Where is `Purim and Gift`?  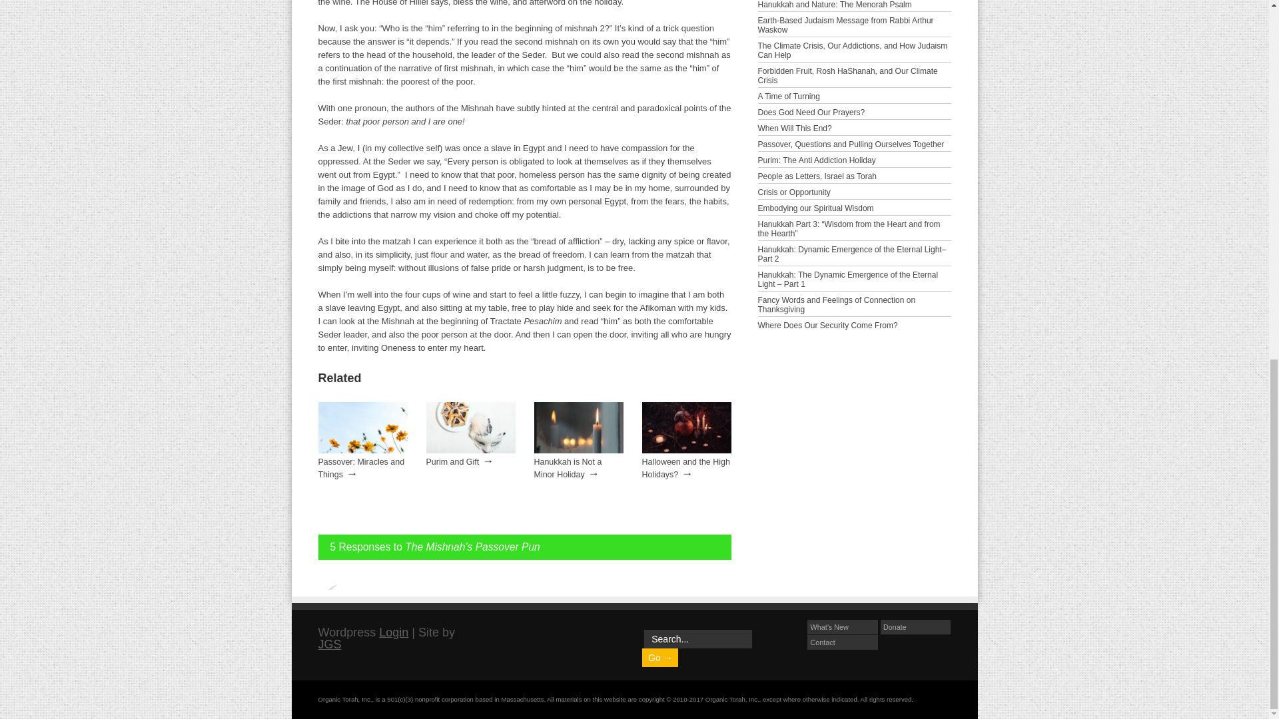 Purim and Gift is located at coordinates (470, 450).